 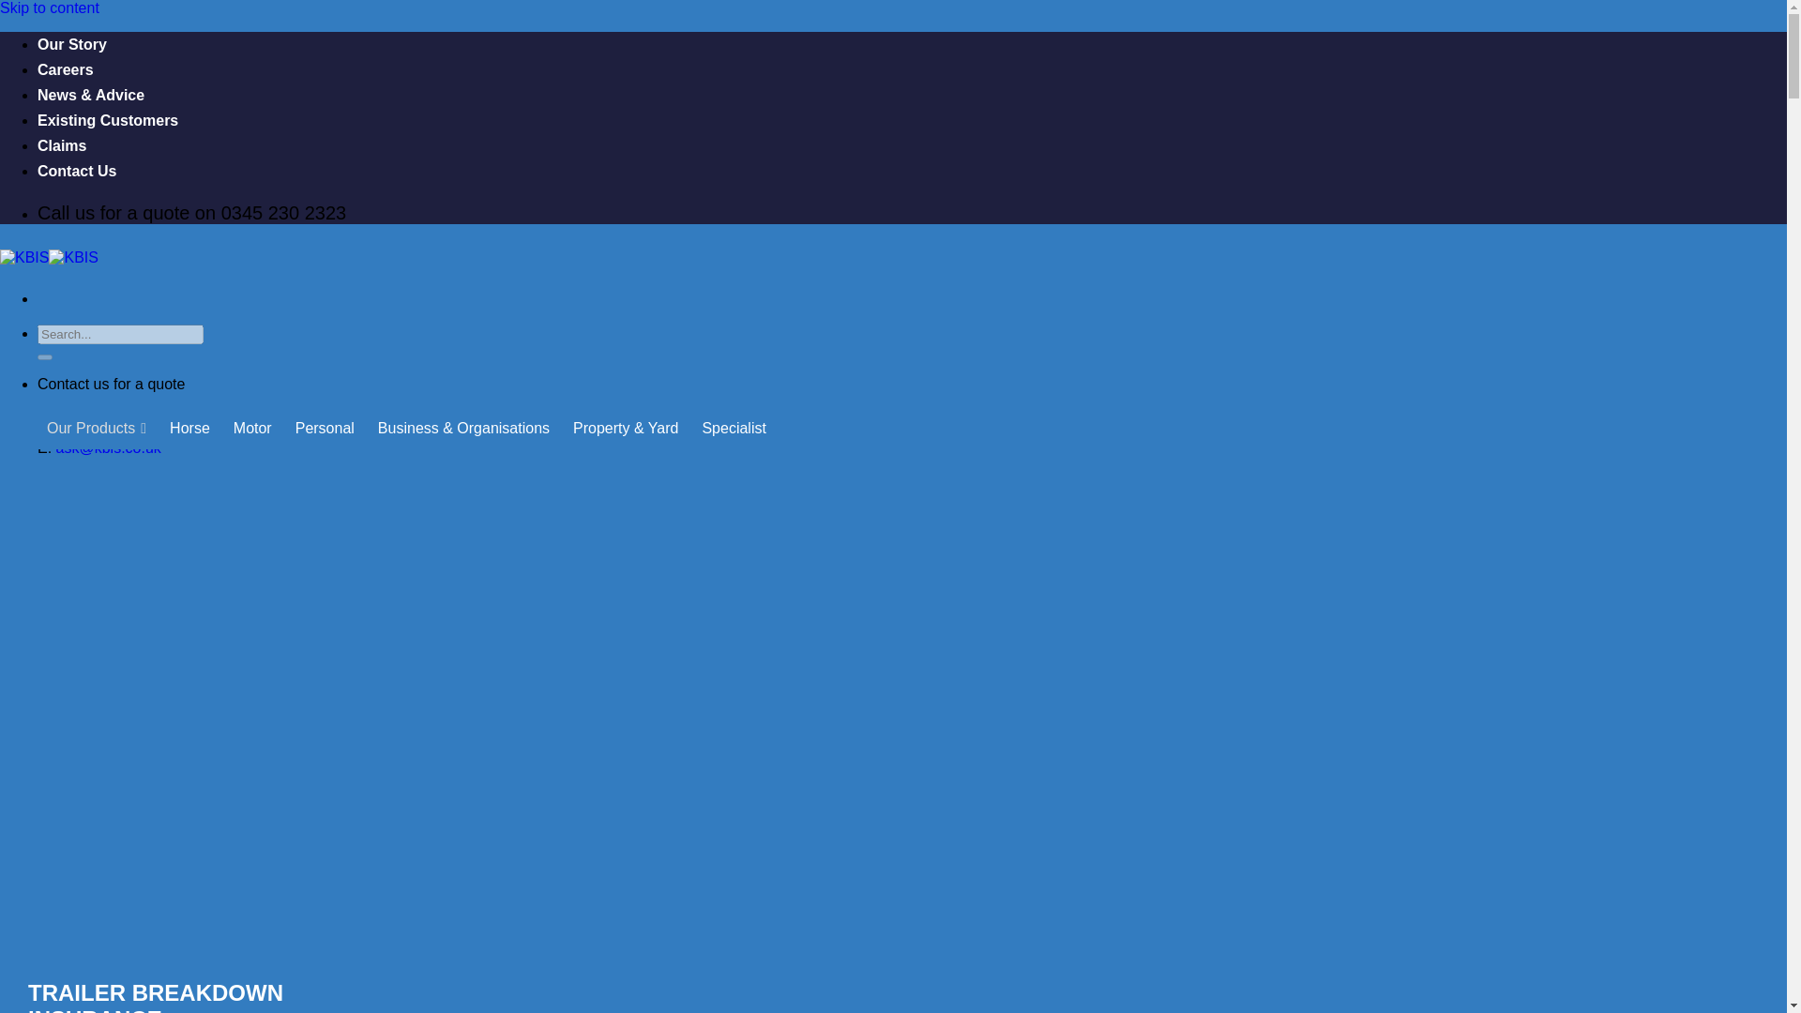 I want to click on 0345 230 2323, so click(x=103, y=416).